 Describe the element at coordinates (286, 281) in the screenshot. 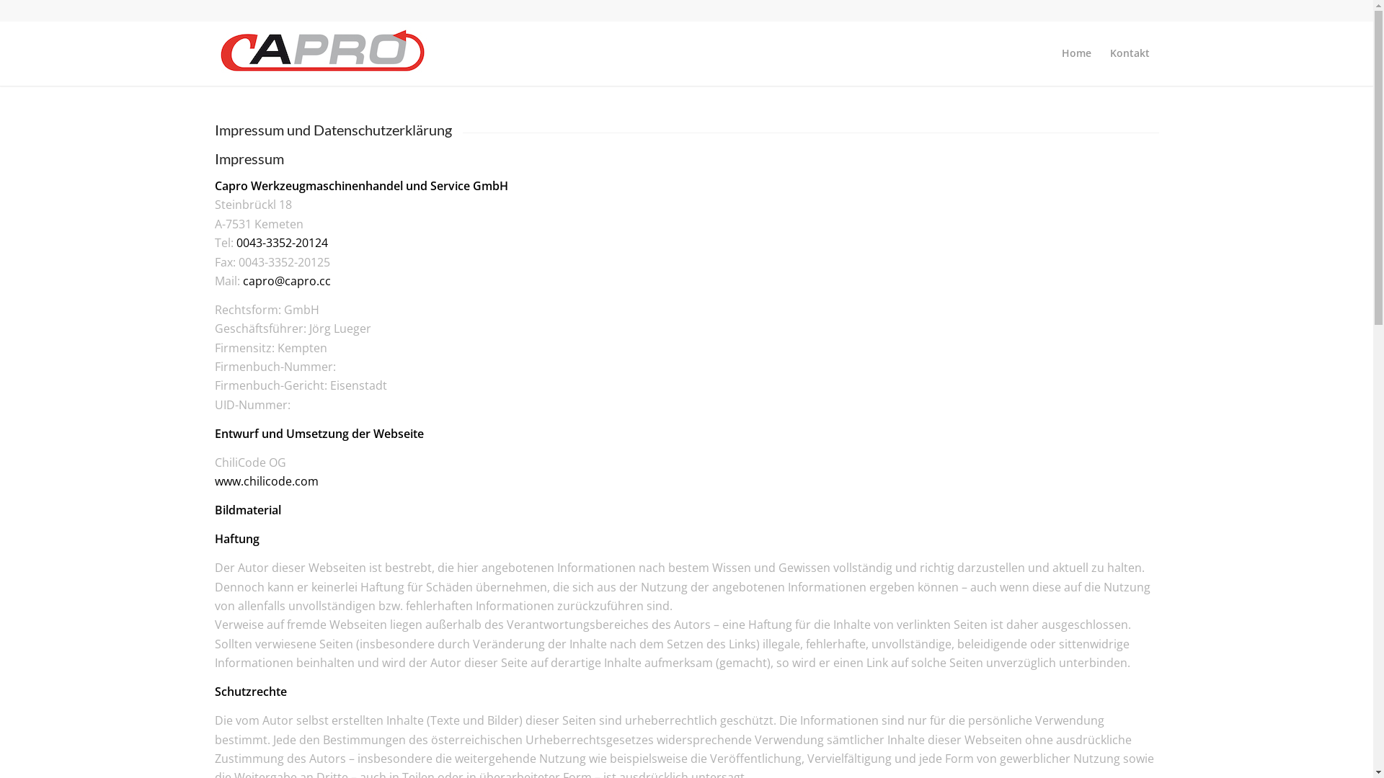

I see `capro@capro.cc` at that location.